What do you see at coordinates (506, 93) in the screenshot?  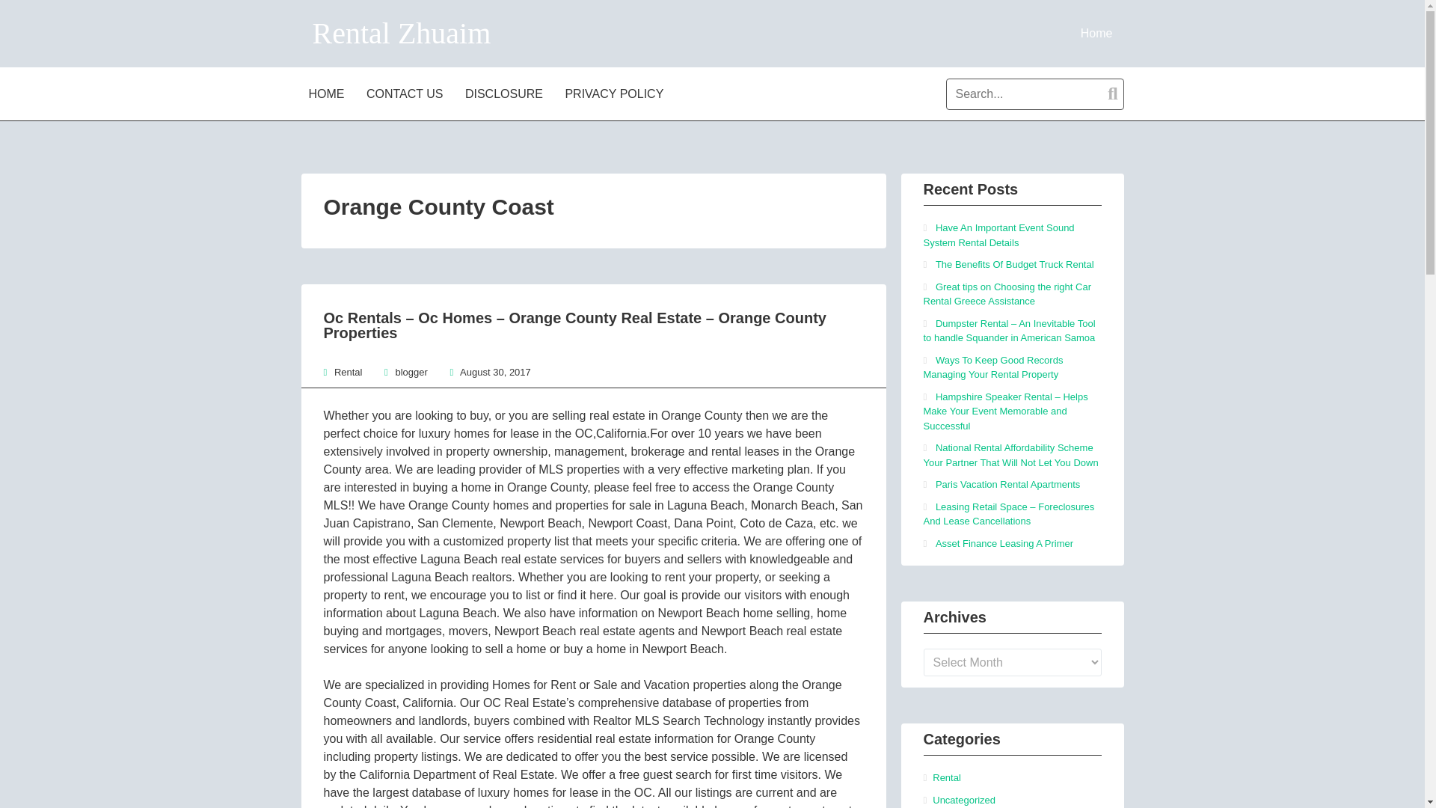 I see `DISCLOSURE` at bounding box center [506, 93].